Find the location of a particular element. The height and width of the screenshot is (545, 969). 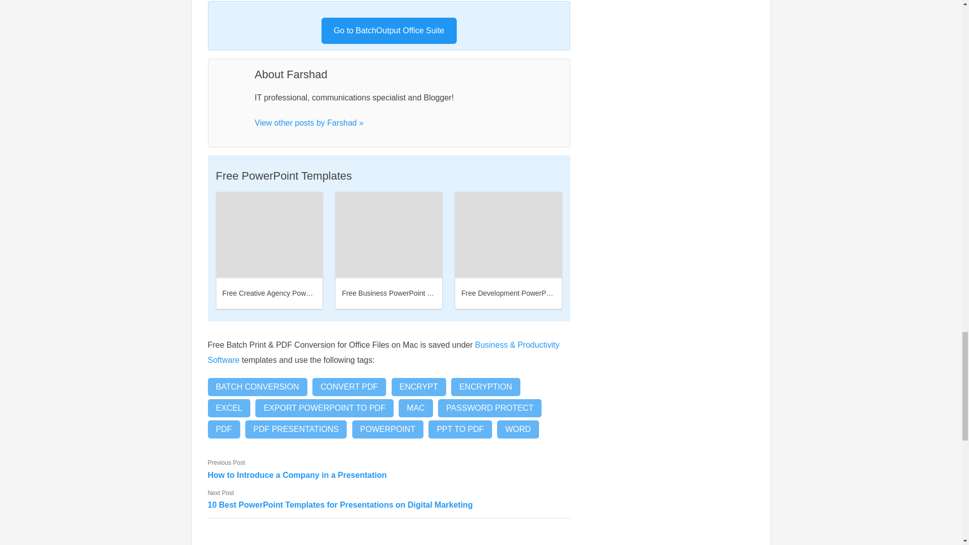

BATCH CONVERSION is located at coordinates (257, 387).